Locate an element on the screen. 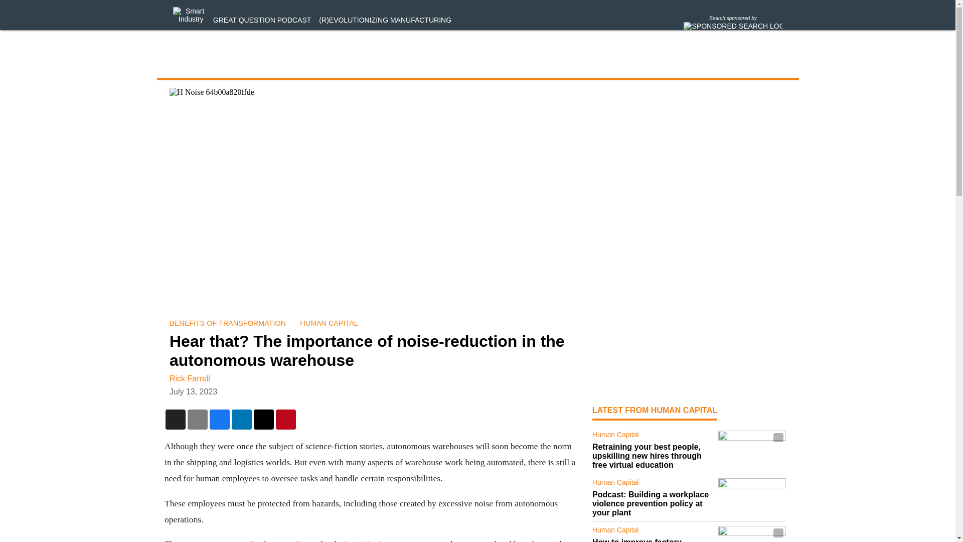 The image size is (963, 542). GREAT QUESTION PODCAST is located at coordinates (262, 20).